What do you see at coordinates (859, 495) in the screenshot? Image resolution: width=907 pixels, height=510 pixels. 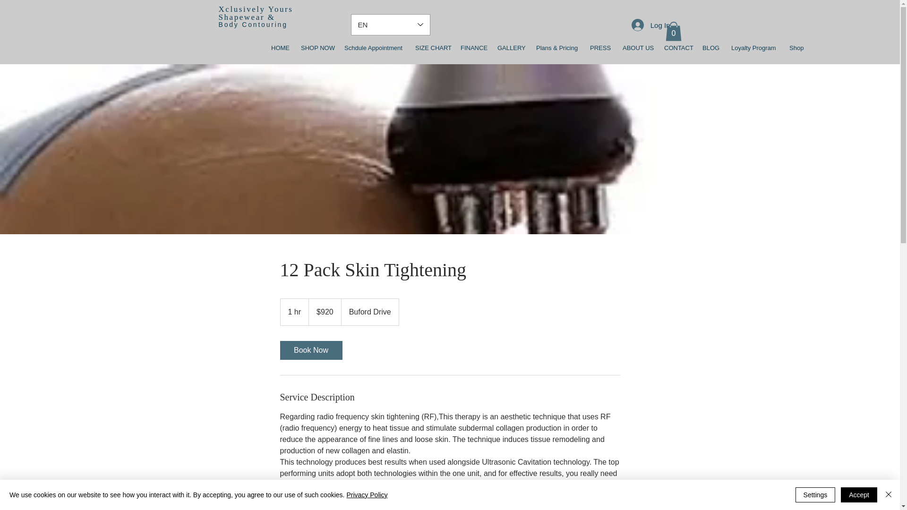 I see `Accept` at bounding box center [859, 495].